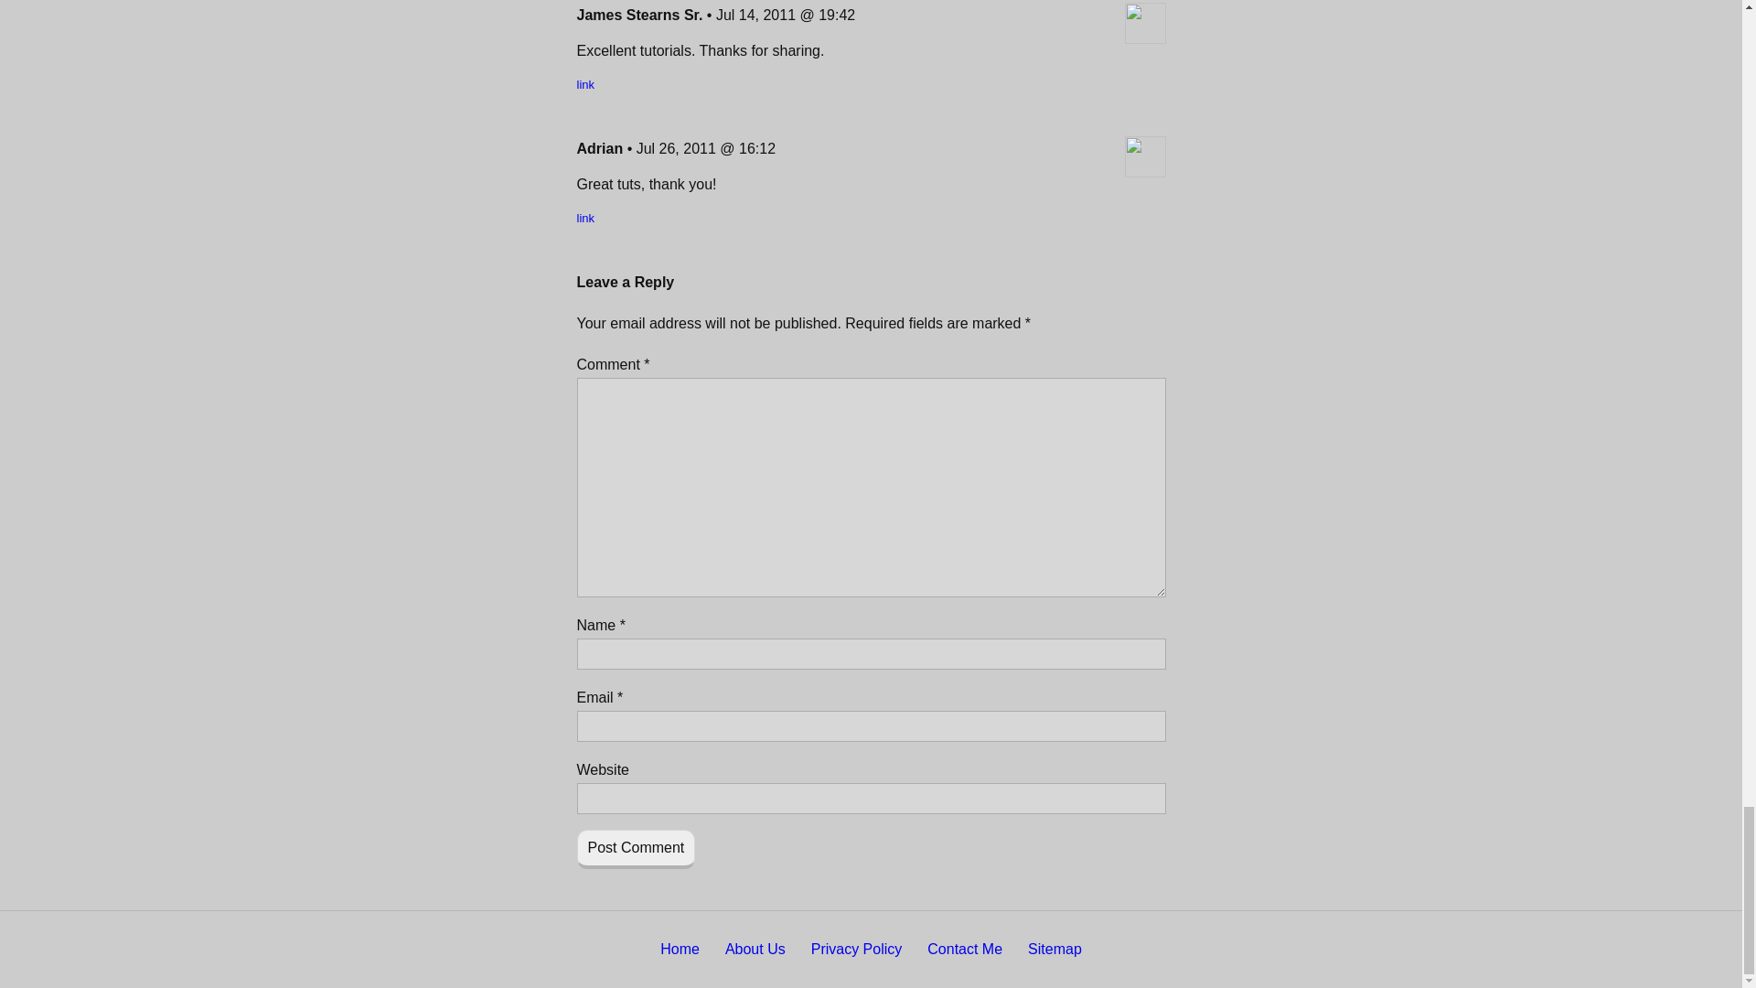 The height and width of the screenshot is (988, 1756). I want to click on link, so click(585, 218).